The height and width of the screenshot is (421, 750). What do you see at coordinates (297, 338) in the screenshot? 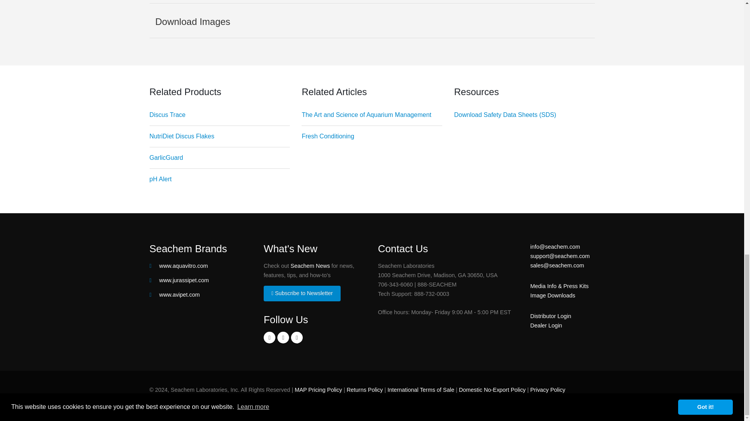
I see `instagram` at bounding box center [297, 338].